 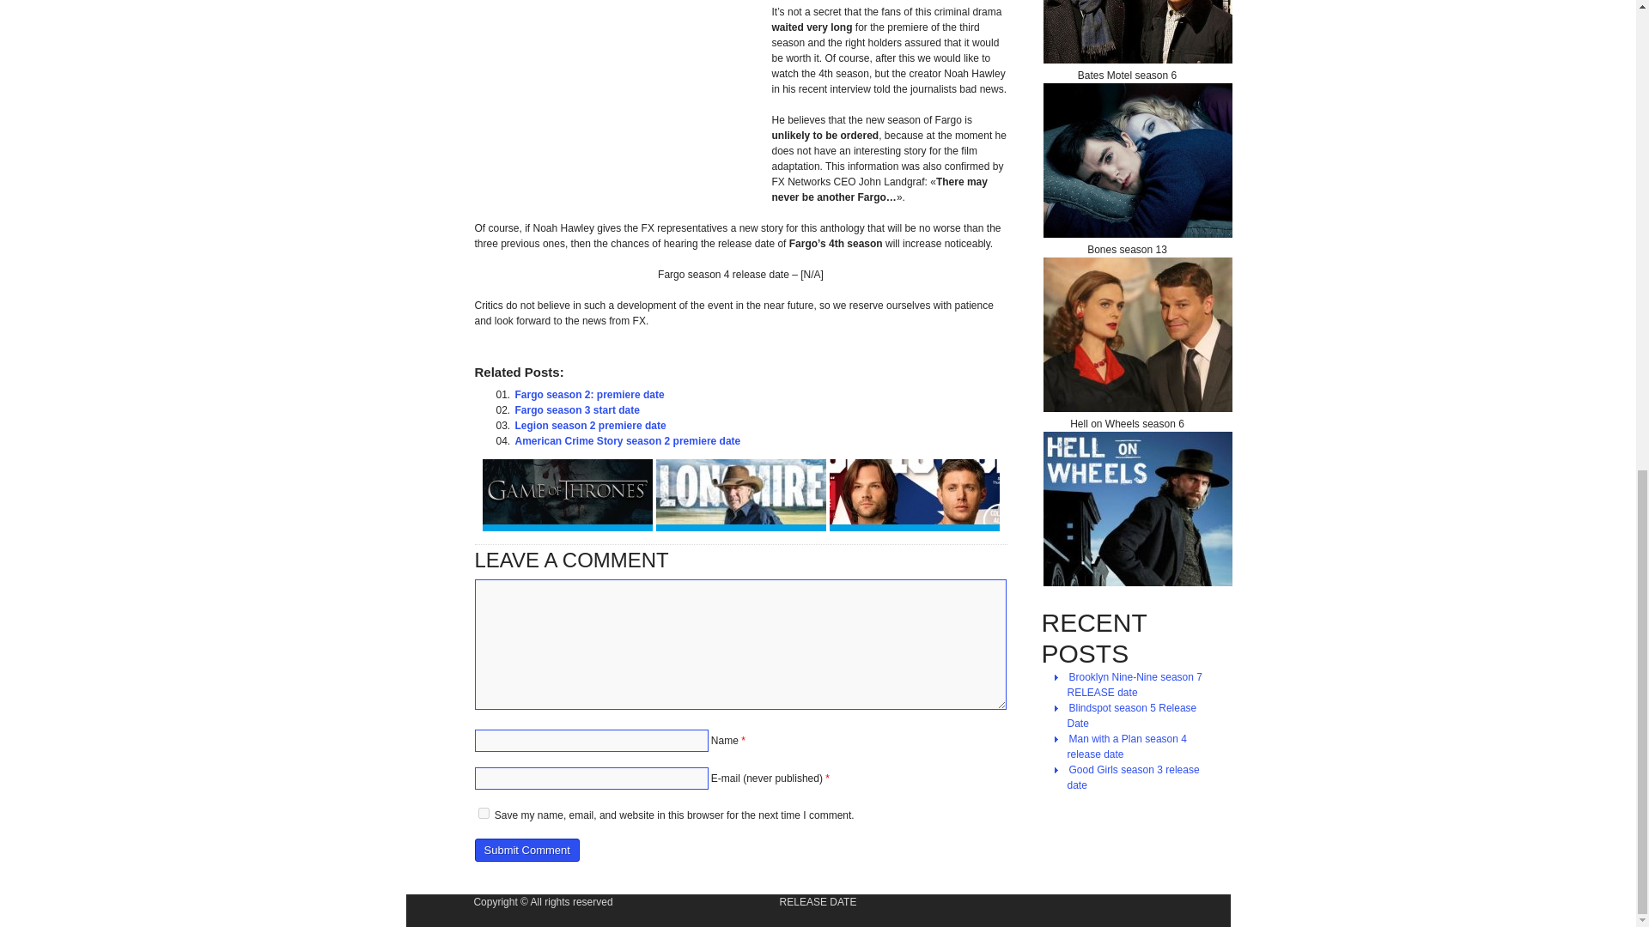 What do you see at coordinates (1134, 685) in the screenshot?
I see `Brooklyn Nine-Nine season 7 RELEASE date` at bounding box center [1134, 685].